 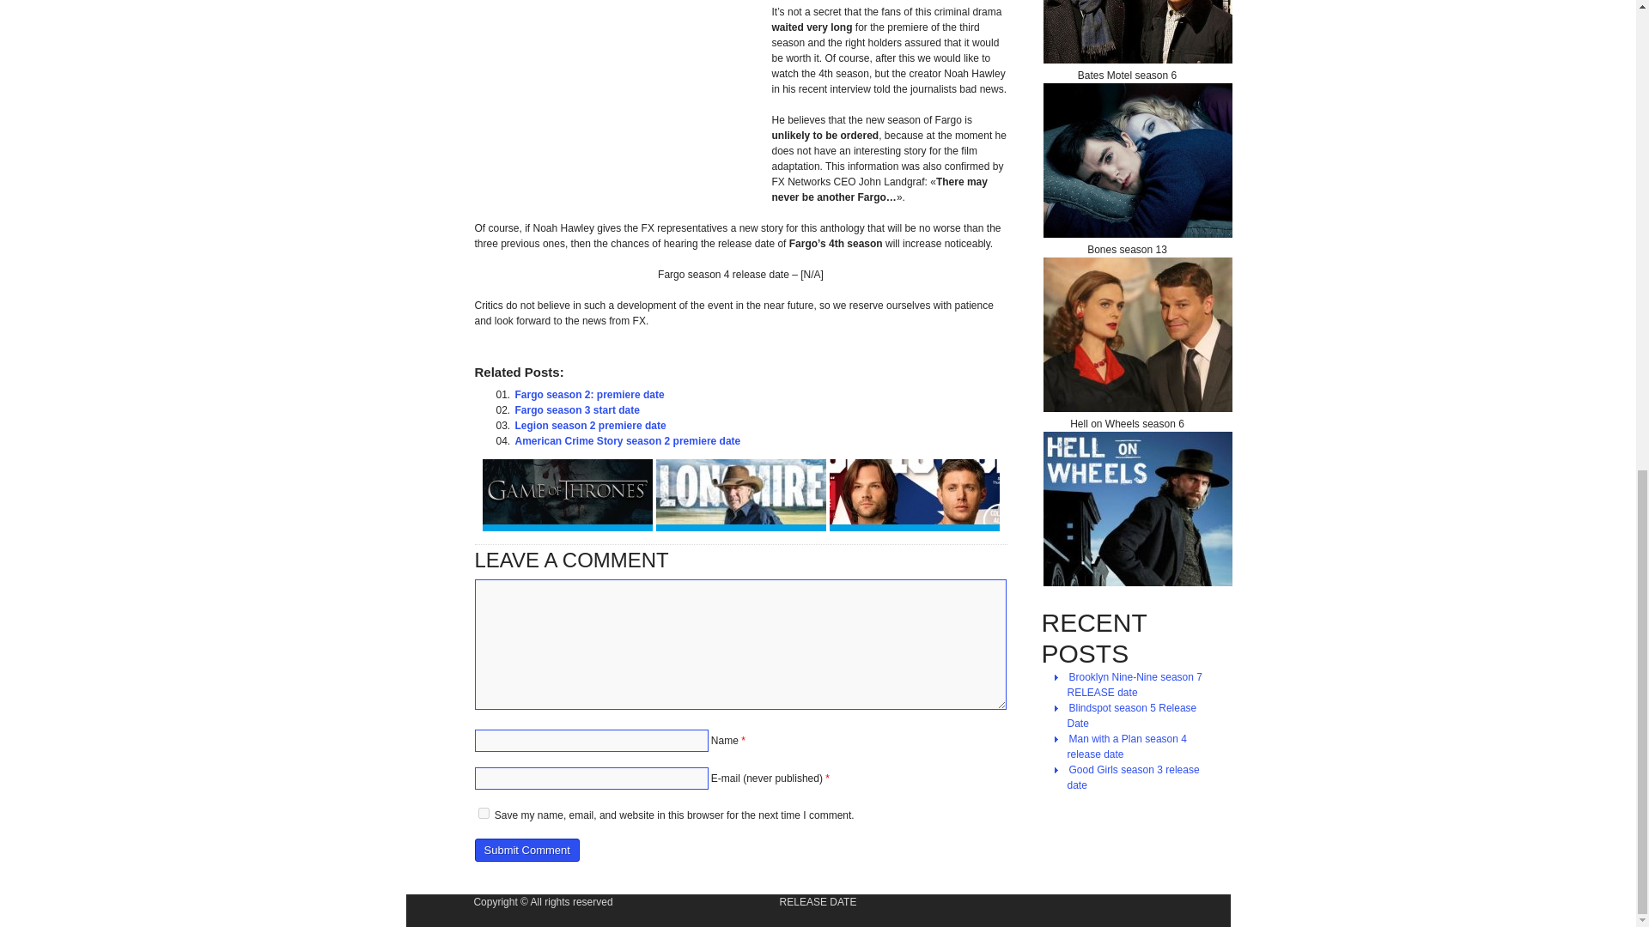 What do you see at coordinates (1134, 685) in the screenshot?
I see `Brooklyn Nine-Nine season 7 RELEASE date` at bounding box center [1134, 685].